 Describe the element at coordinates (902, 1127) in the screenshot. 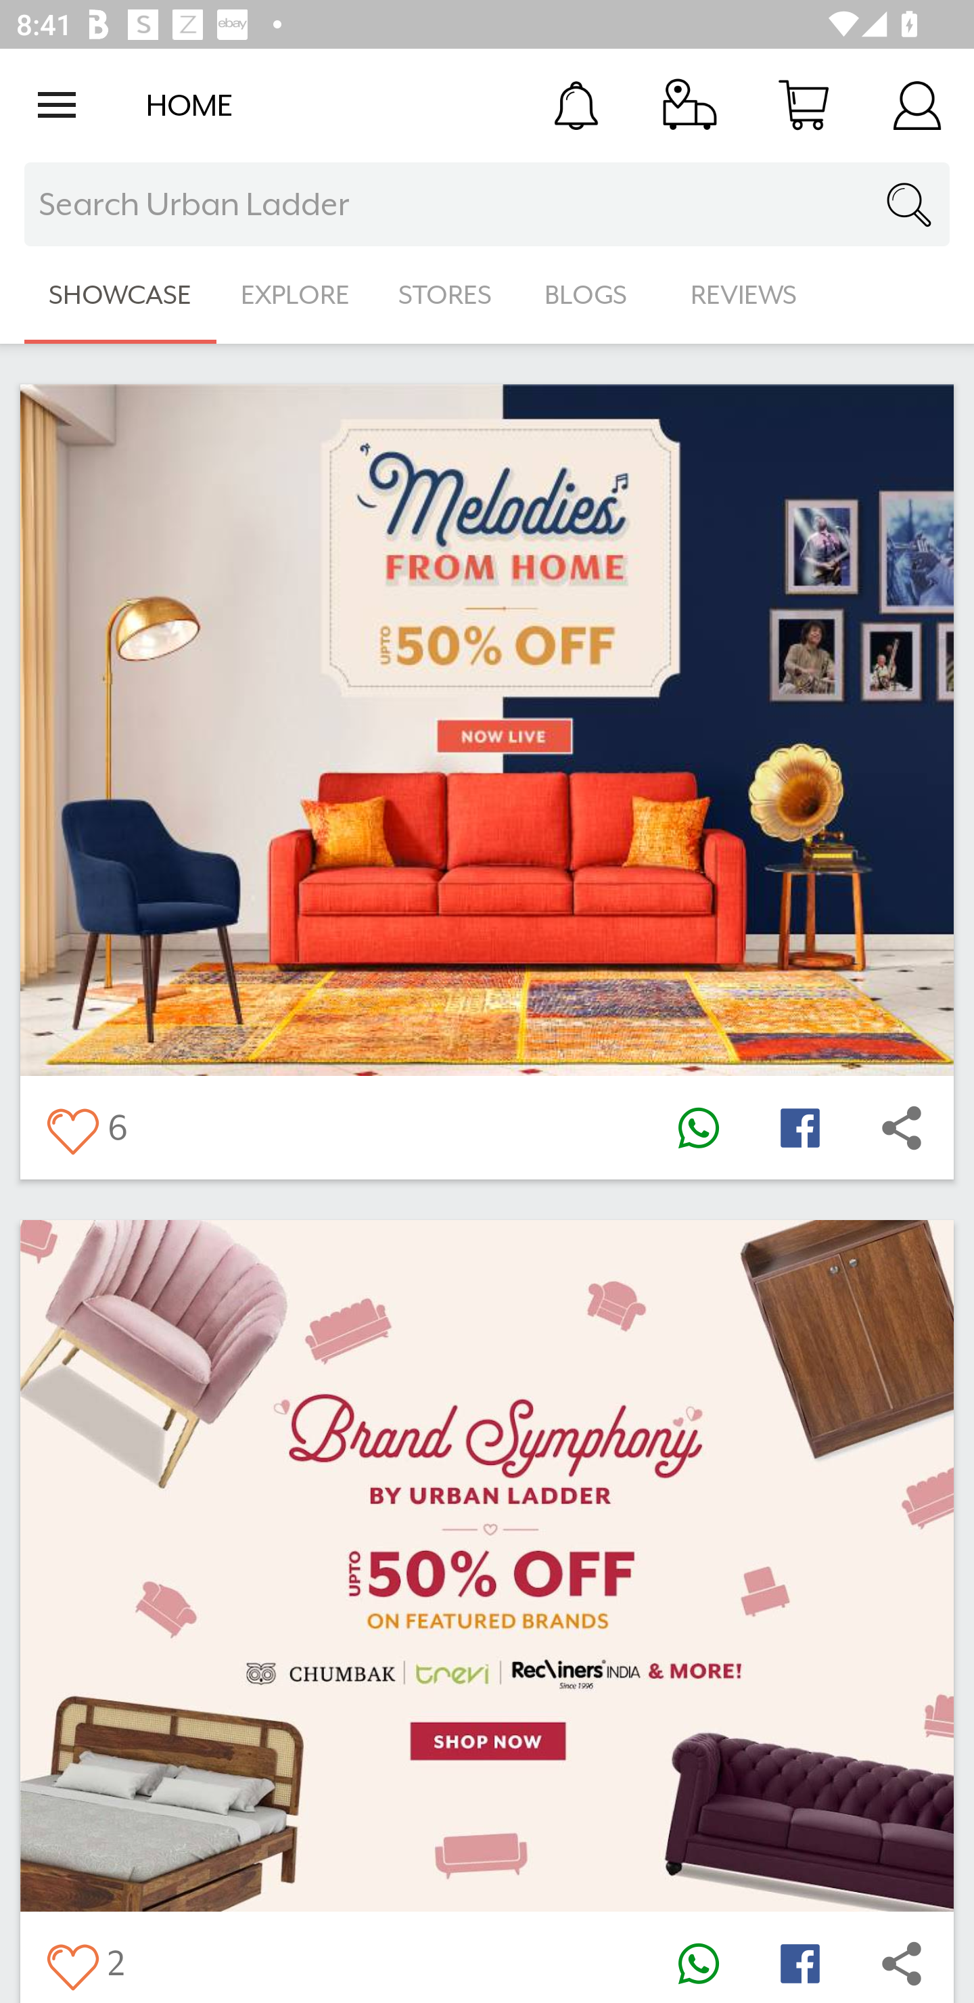

I see `` at that location.